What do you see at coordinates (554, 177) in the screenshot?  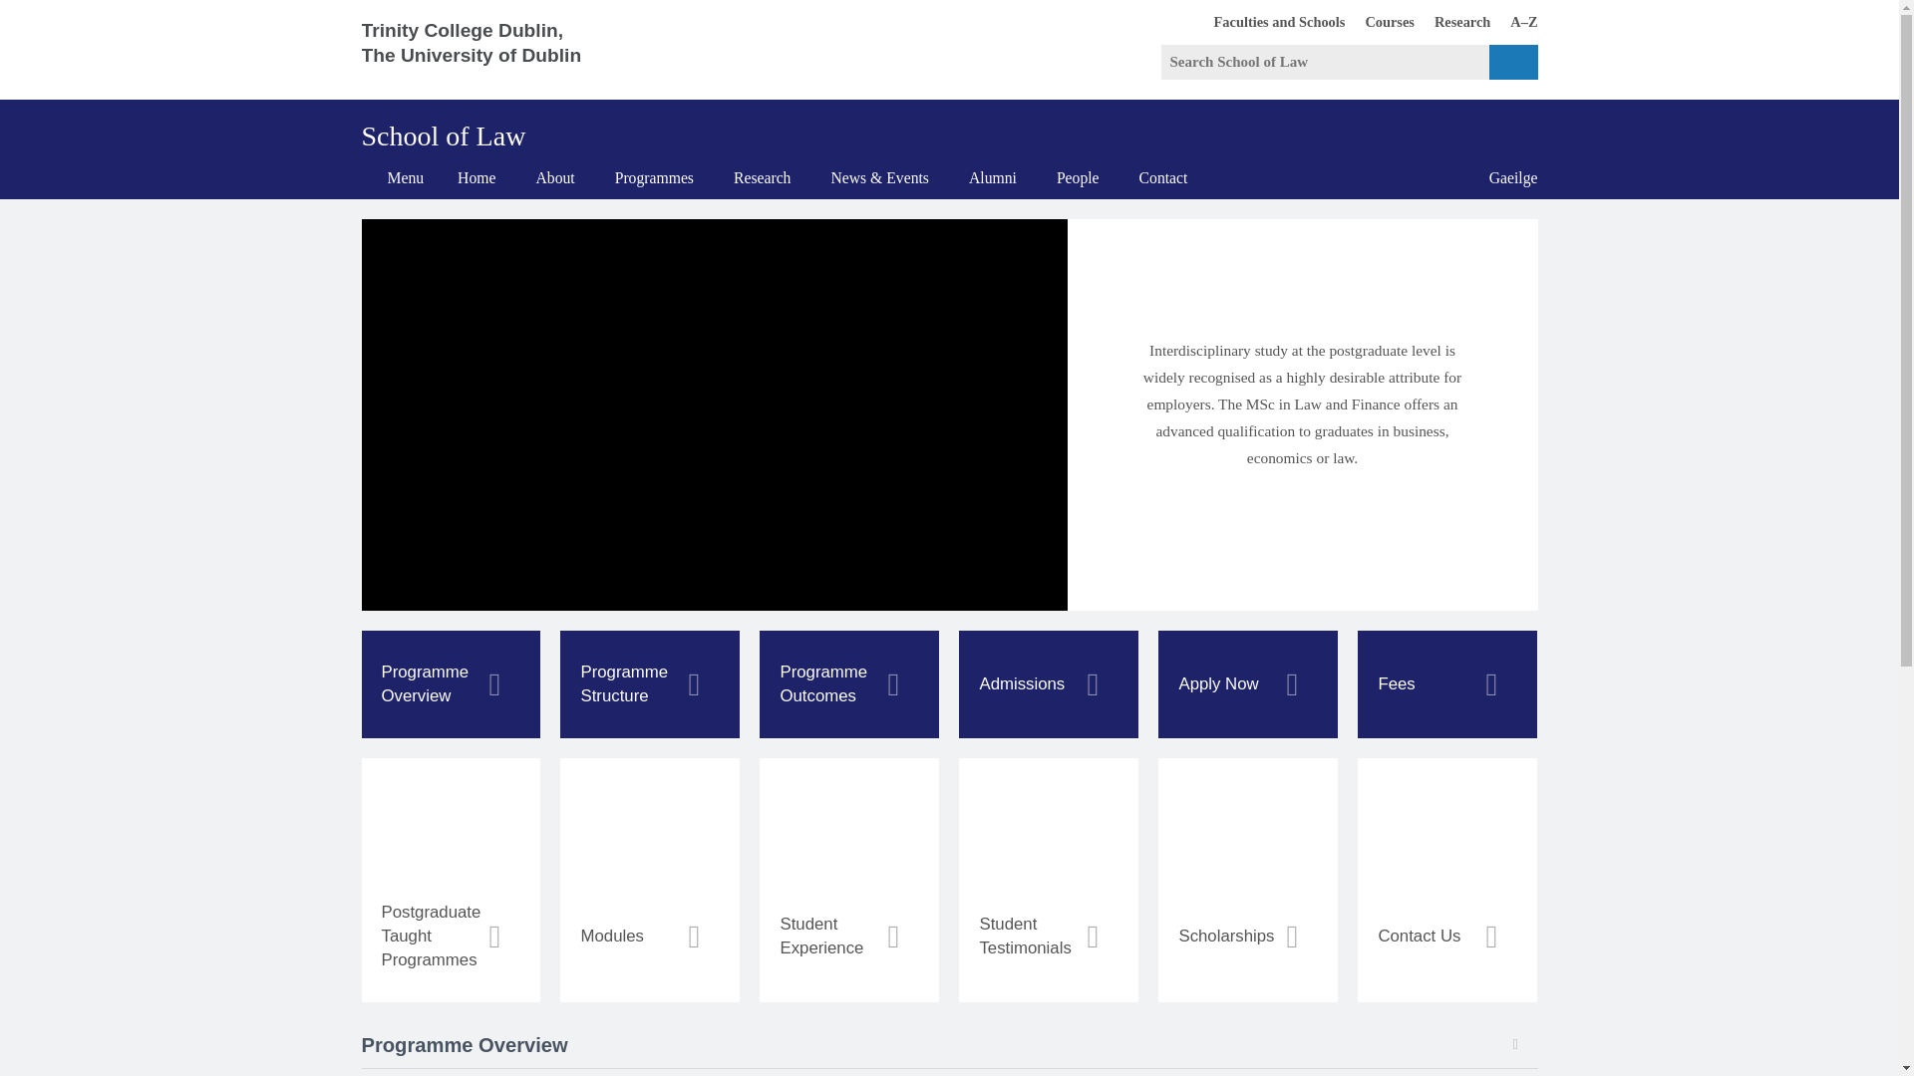 I see `About` at bounding box center [554, 177].